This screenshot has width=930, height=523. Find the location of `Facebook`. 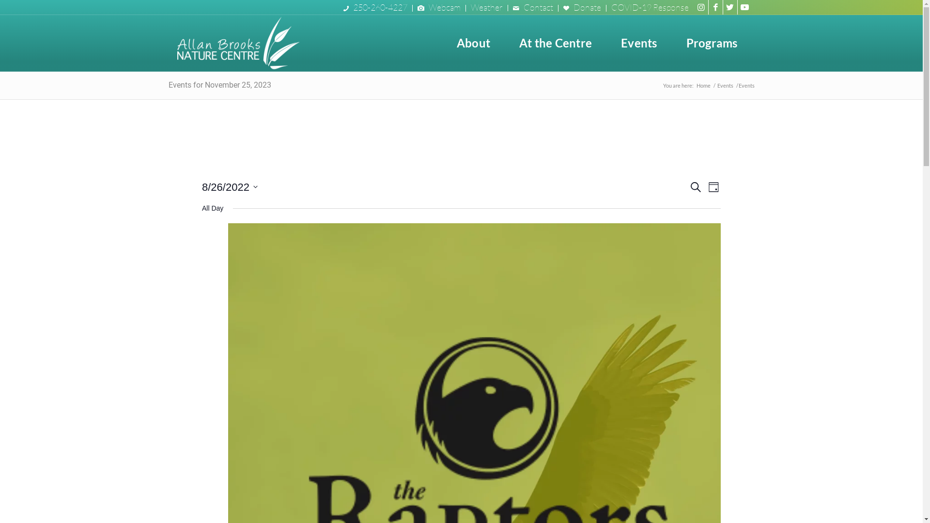

Facebook is located at coordinates (715, 7).